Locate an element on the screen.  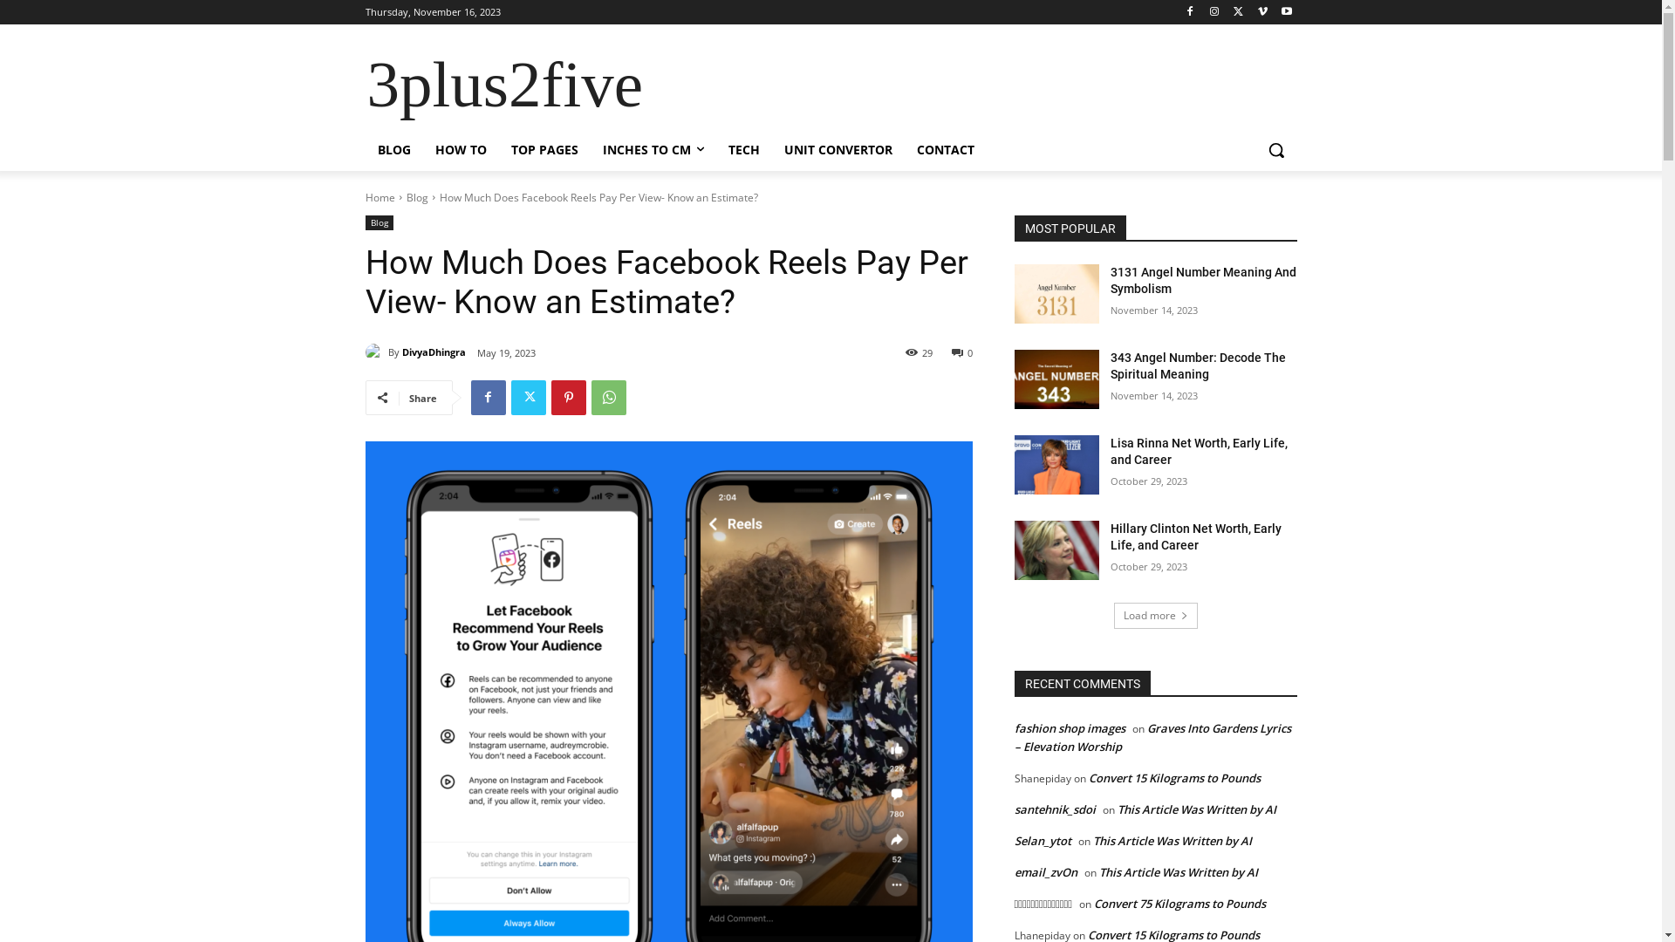
Blog is located at coordinates (379, 222).